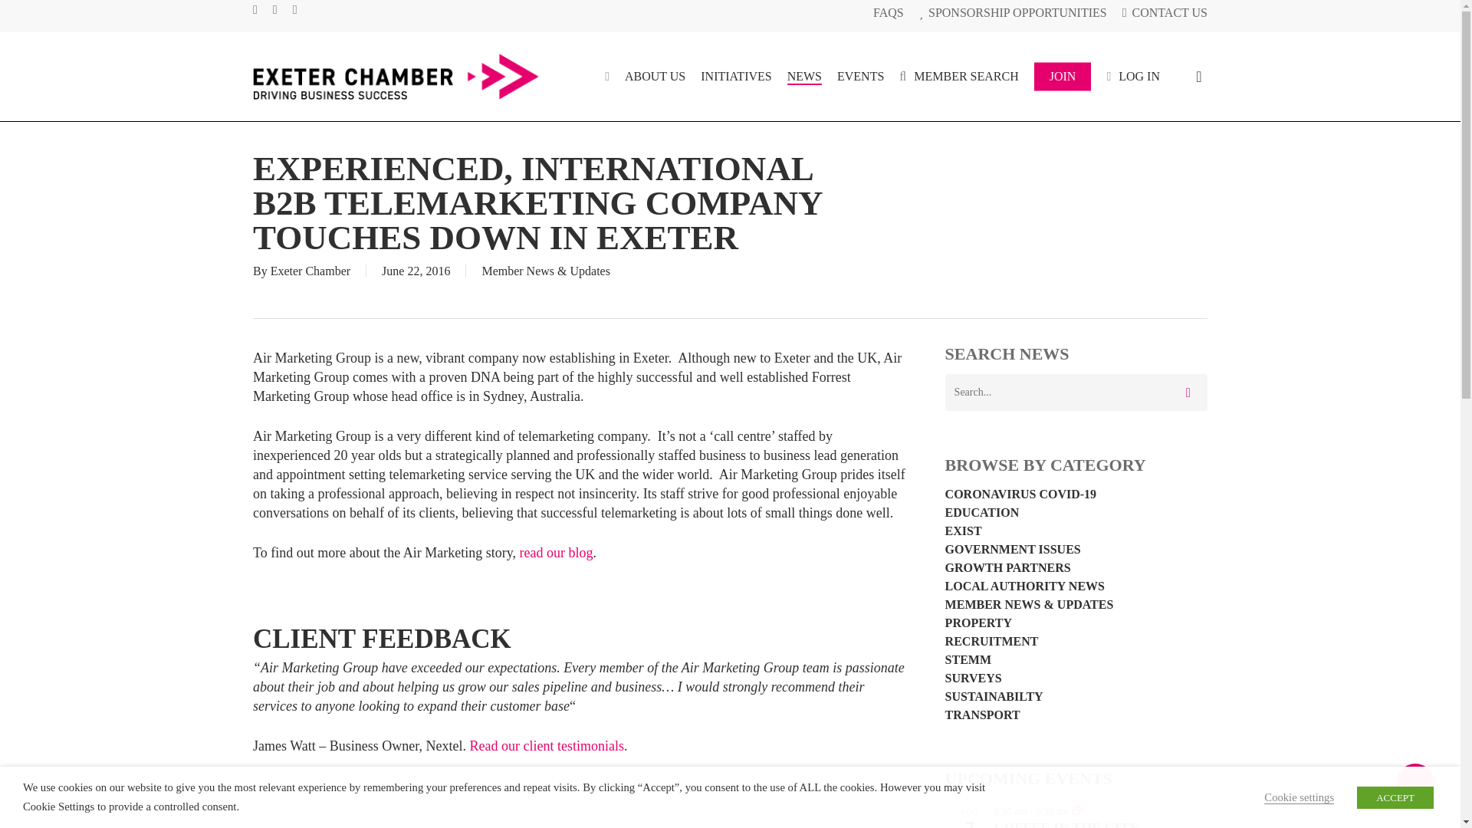  I want to click on LOCAL AUTHORITY NEWS, so click(1076, 586).